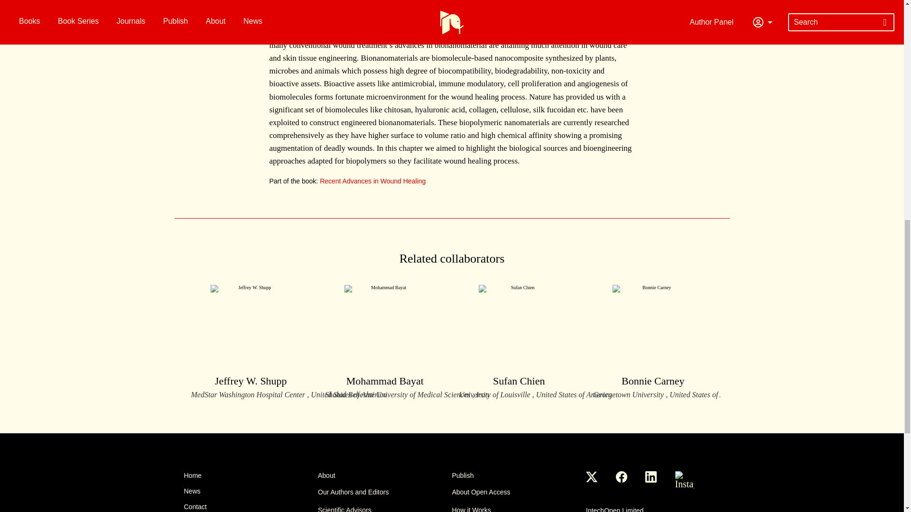 The width and height of the screenshot is (911, 512). Describe the element at coordinates (385, 475) in the screenshot. I see `About` at that location.